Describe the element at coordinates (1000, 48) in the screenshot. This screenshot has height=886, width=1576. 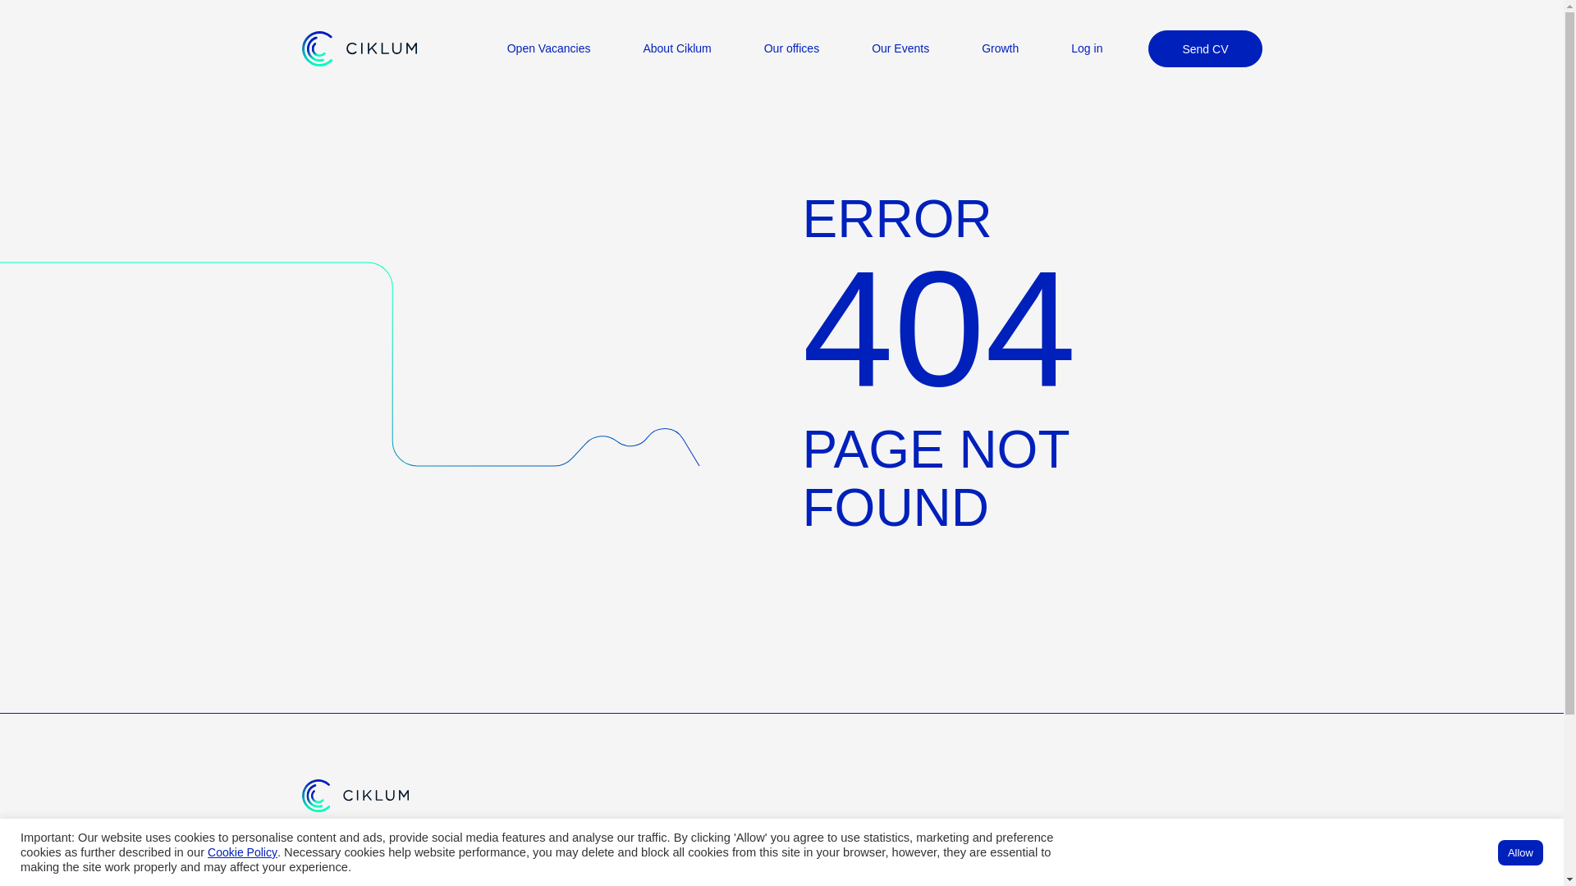
I see `Growth` at that location.